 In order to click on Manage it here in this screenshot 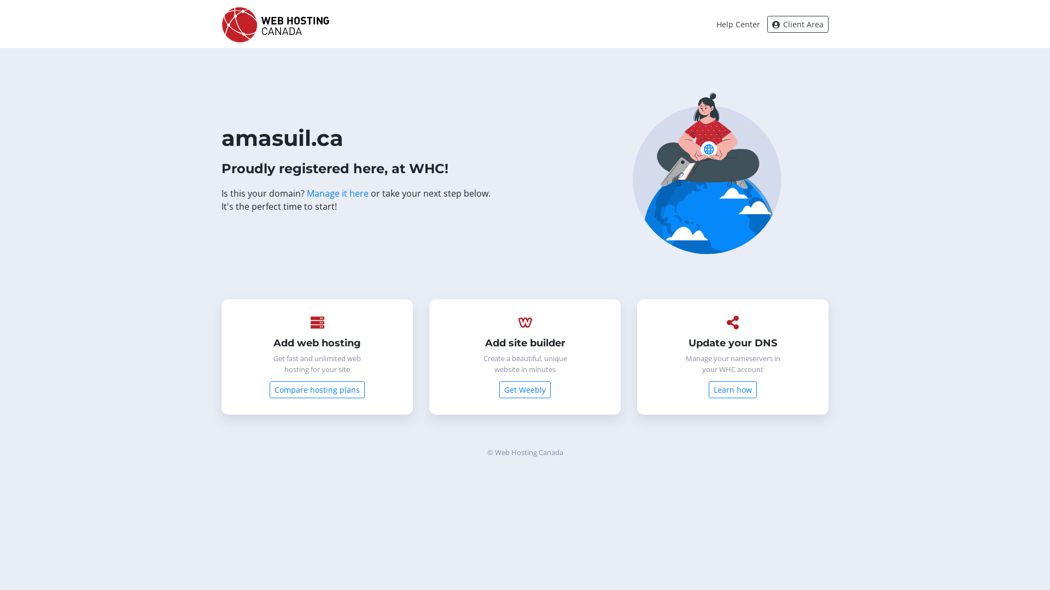, I will do `click(338, 193)`.